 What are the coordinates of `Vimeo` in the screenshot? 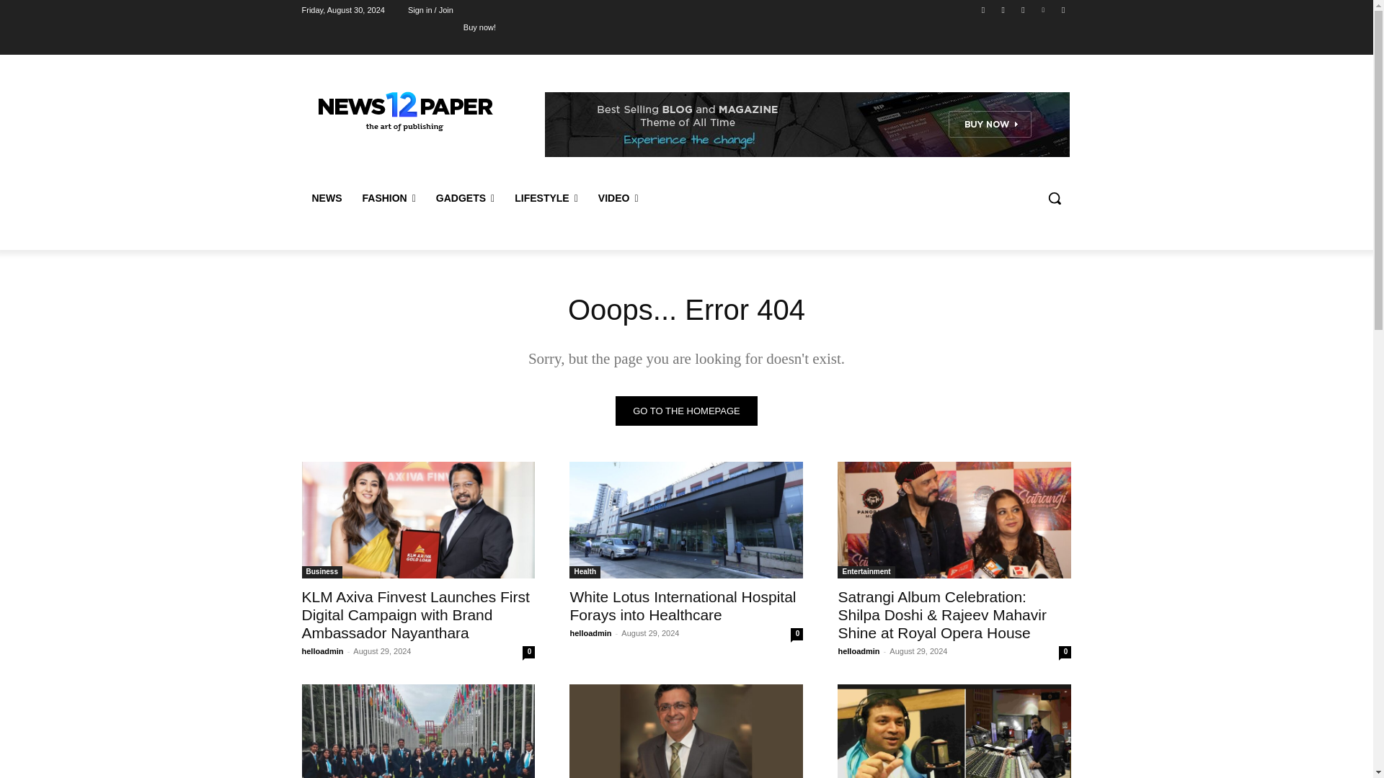 It's located at (1044, 9).